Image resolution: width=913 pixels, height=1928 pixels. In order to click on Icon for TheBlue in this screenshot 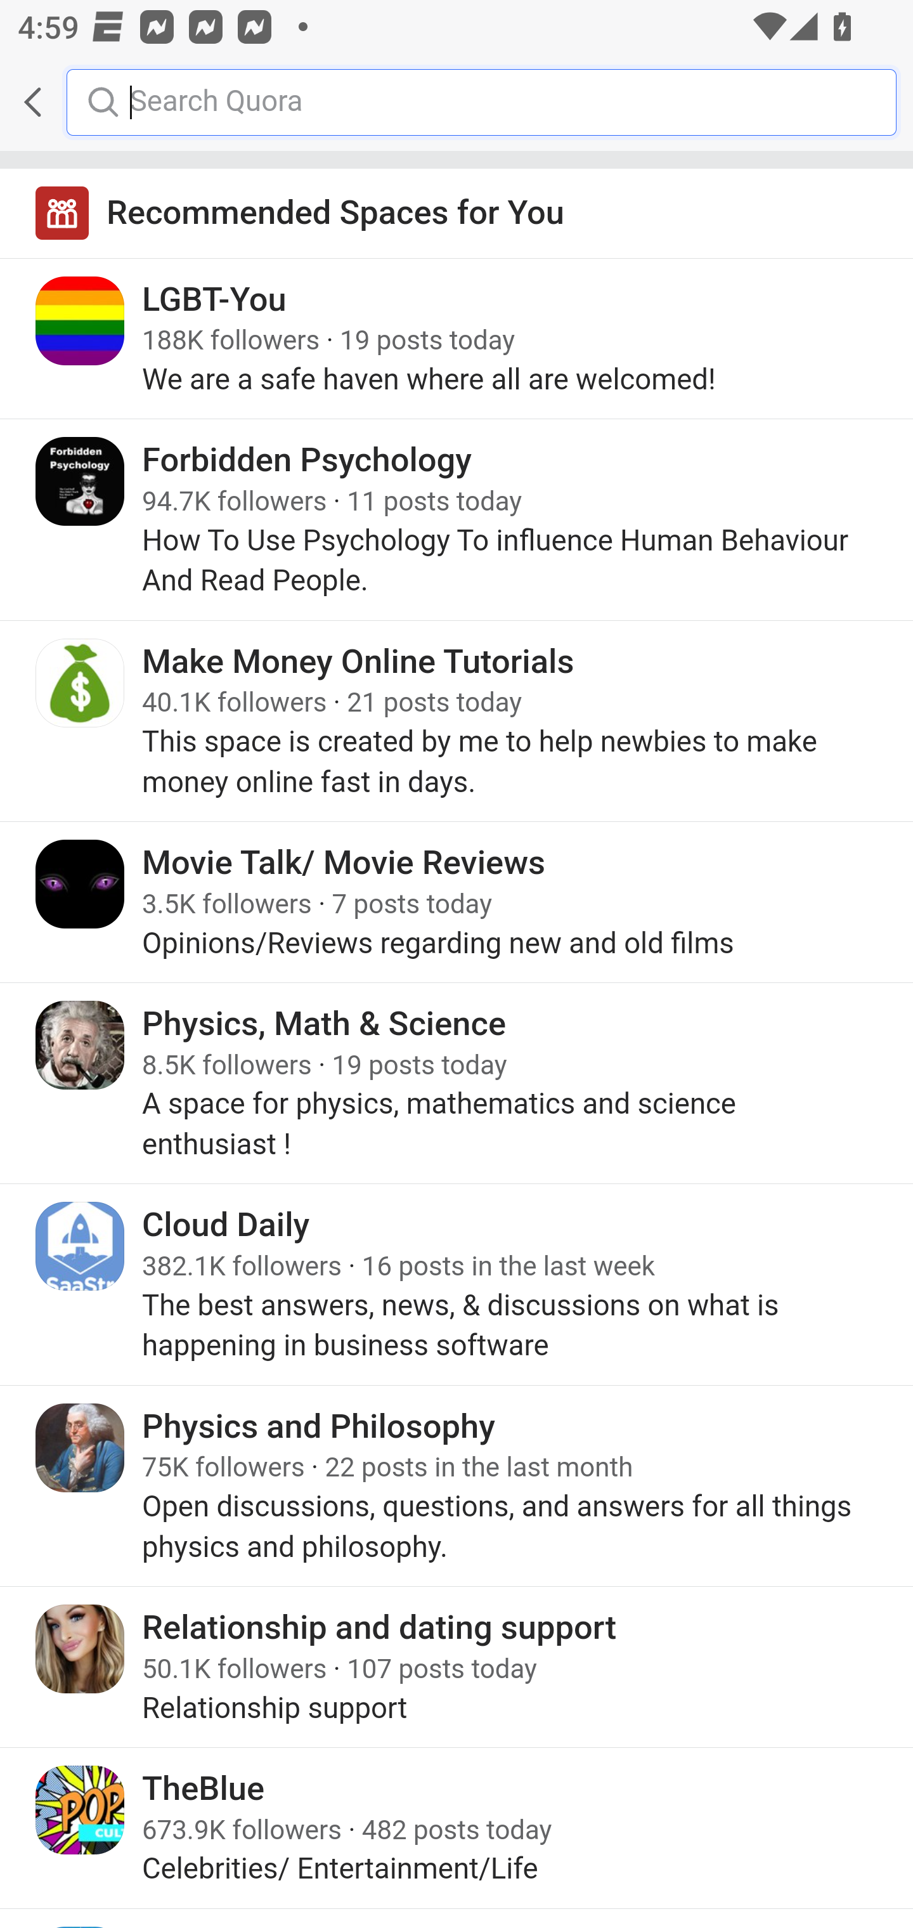, I will do `click(81, 1809)`.